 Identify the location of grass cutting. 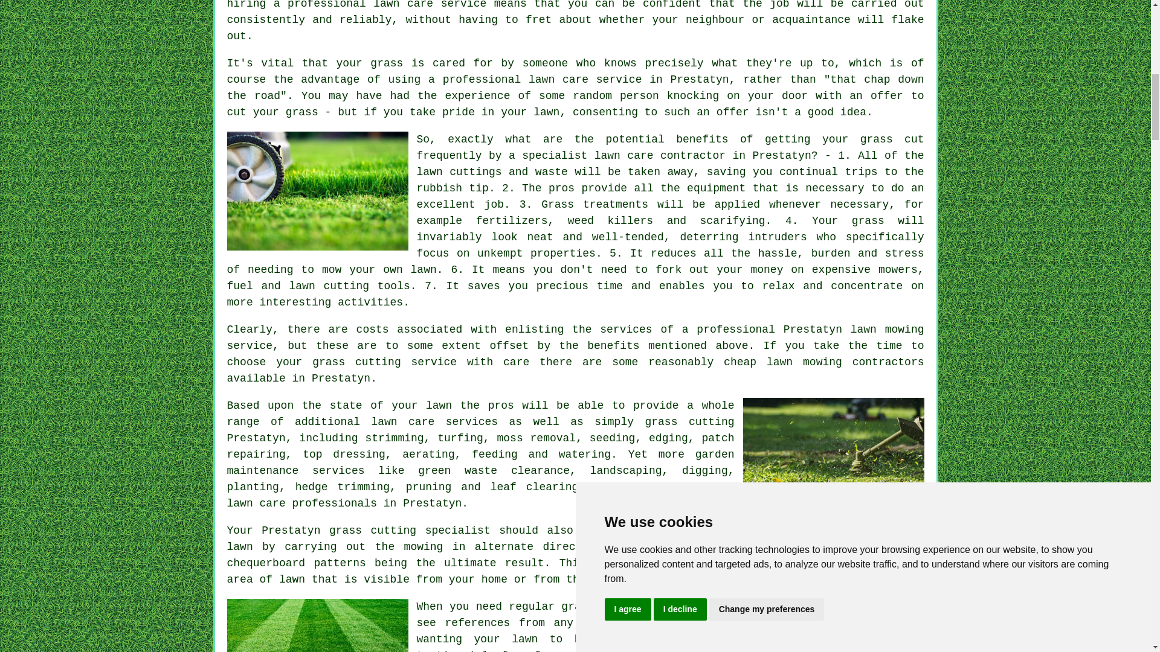
(604, 606).